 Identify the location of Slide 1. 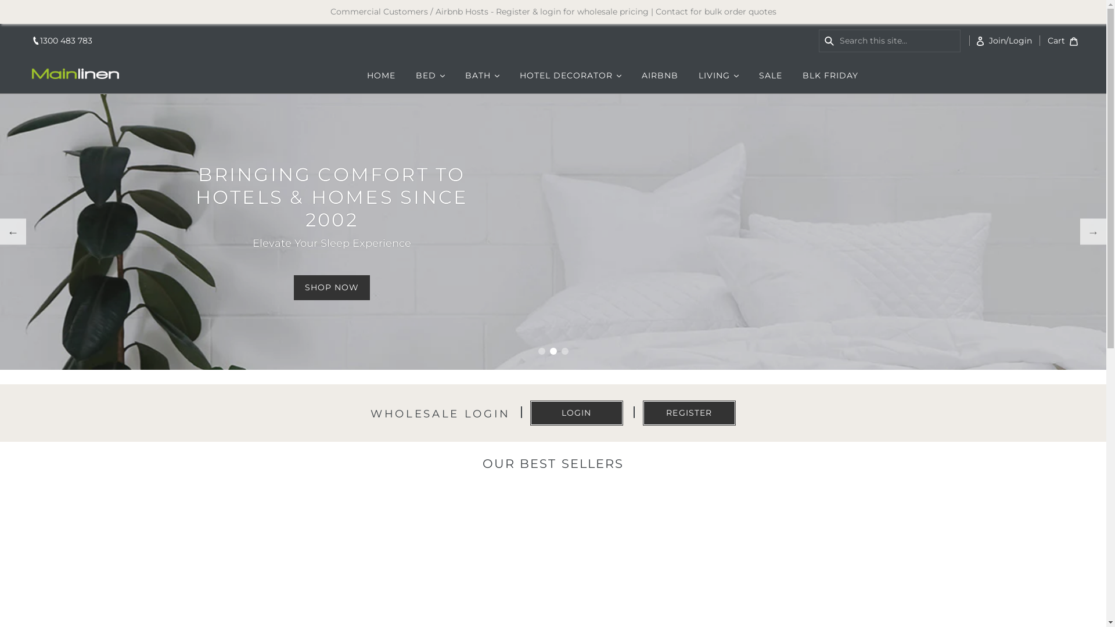
(541, 351).